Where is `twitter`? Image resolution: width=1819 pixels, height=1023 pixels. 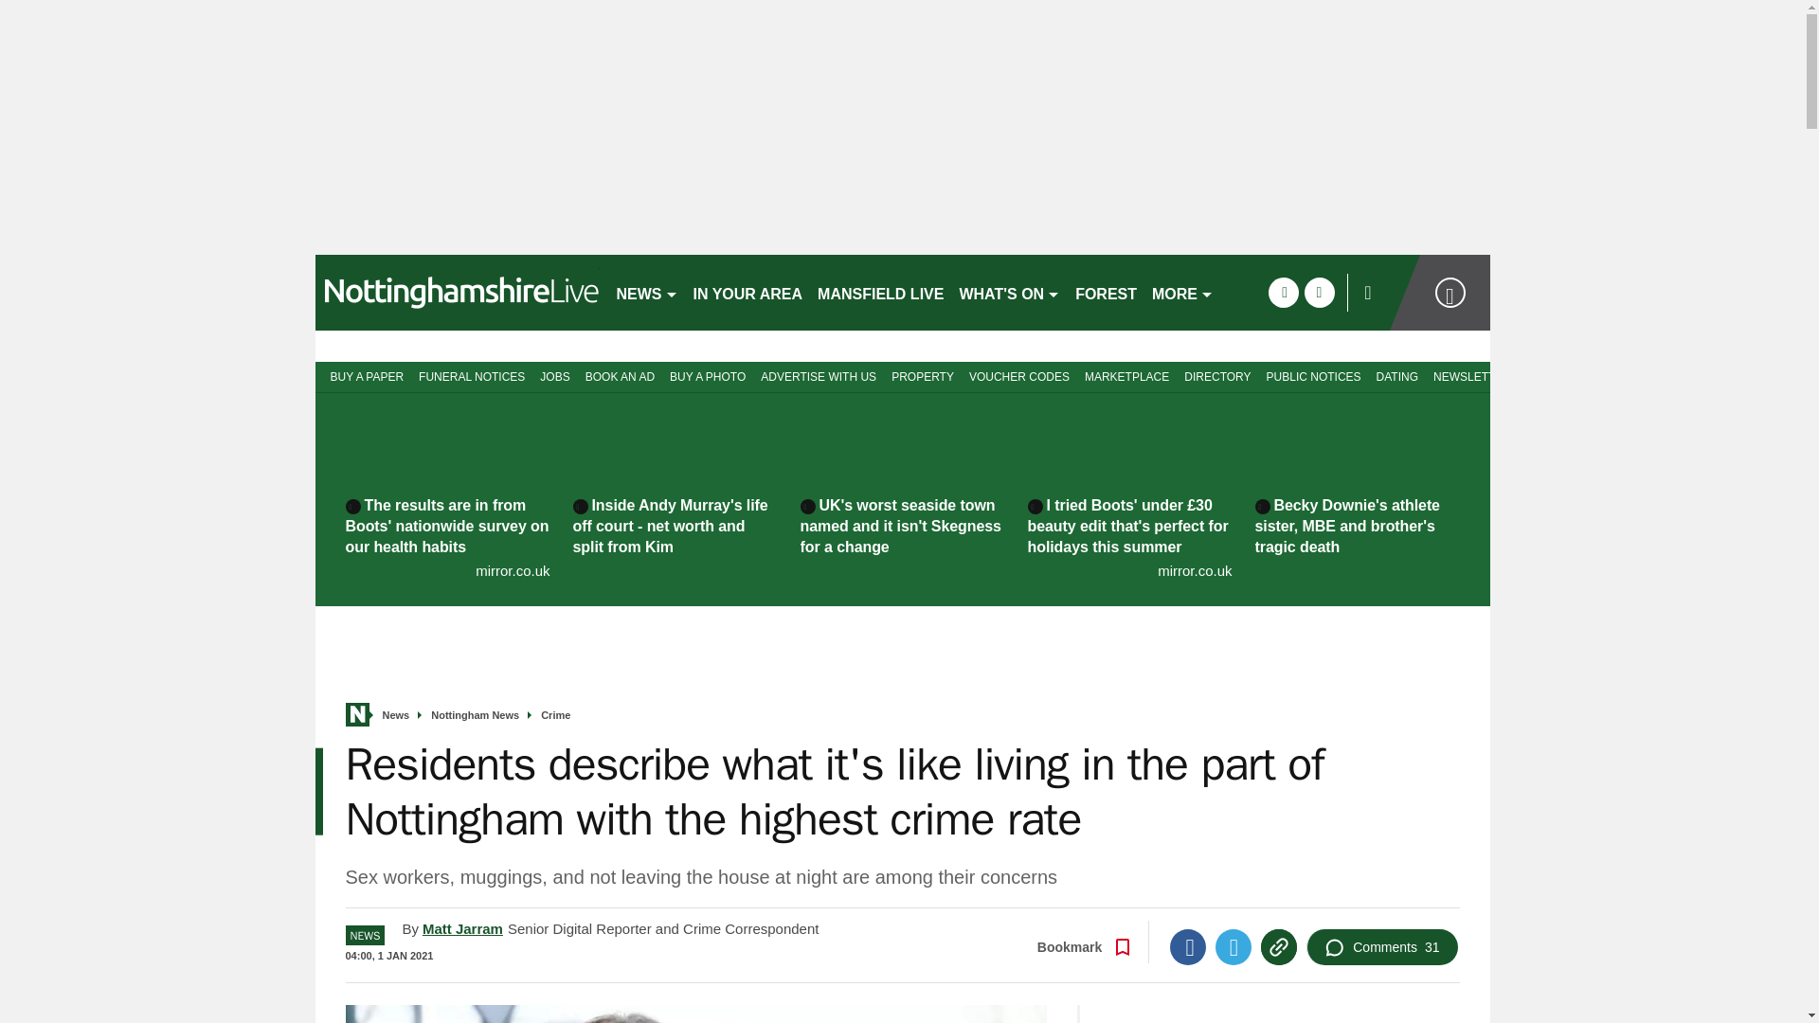 twitter is located at coordinates (1319, 292).